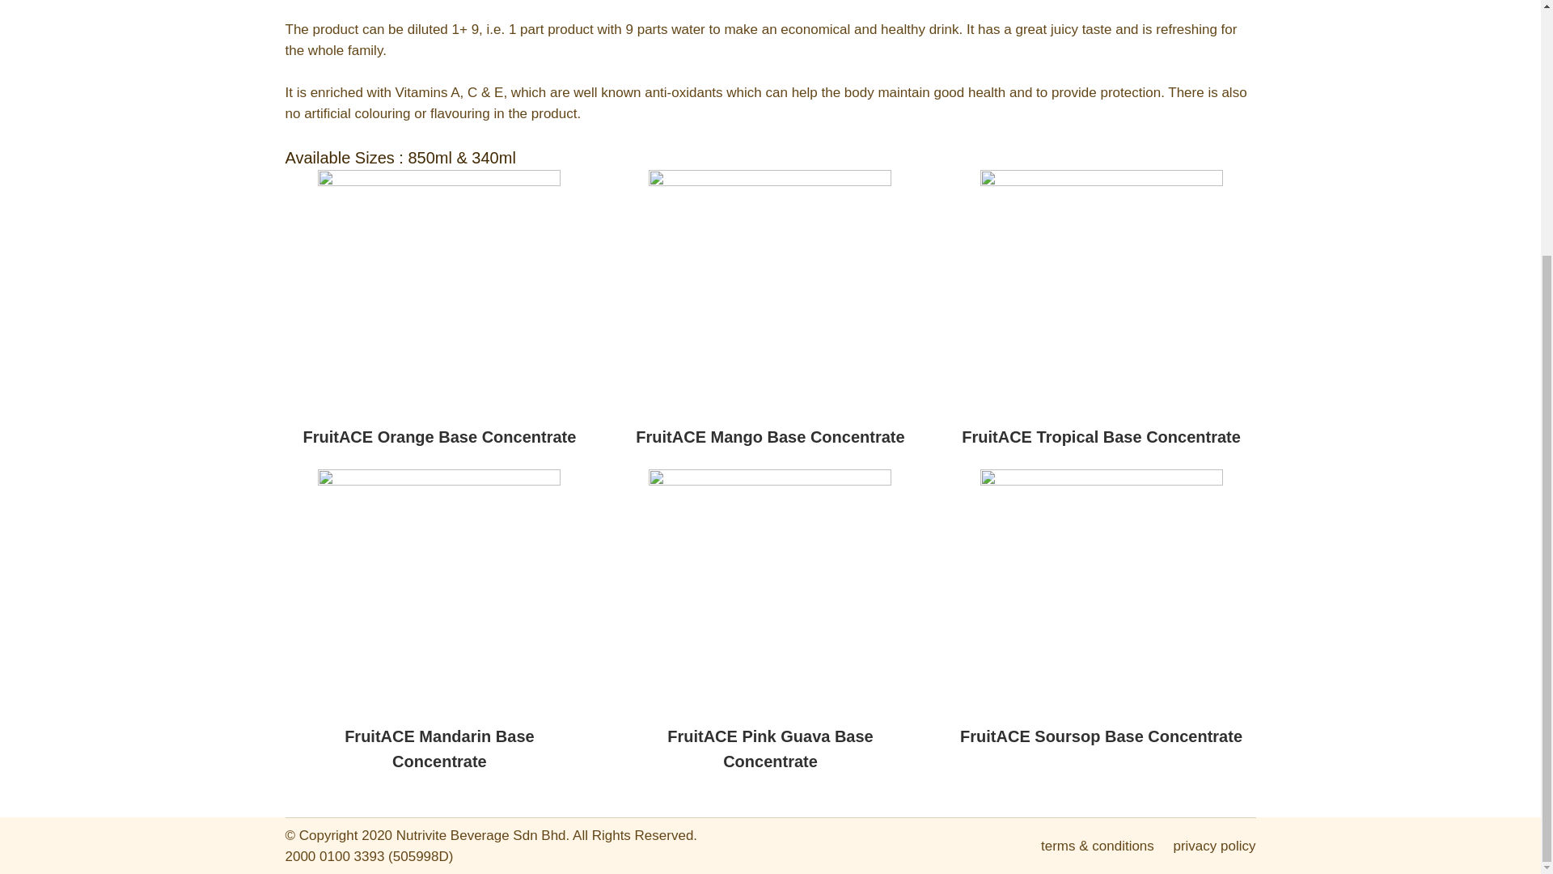 The height and width of the screenshot is (874, 1553). What do you see at coordinates (438, 431) in the screenshot?
I see `FruitACE Orange Base Concentrate` at bounding box center [438, 431].